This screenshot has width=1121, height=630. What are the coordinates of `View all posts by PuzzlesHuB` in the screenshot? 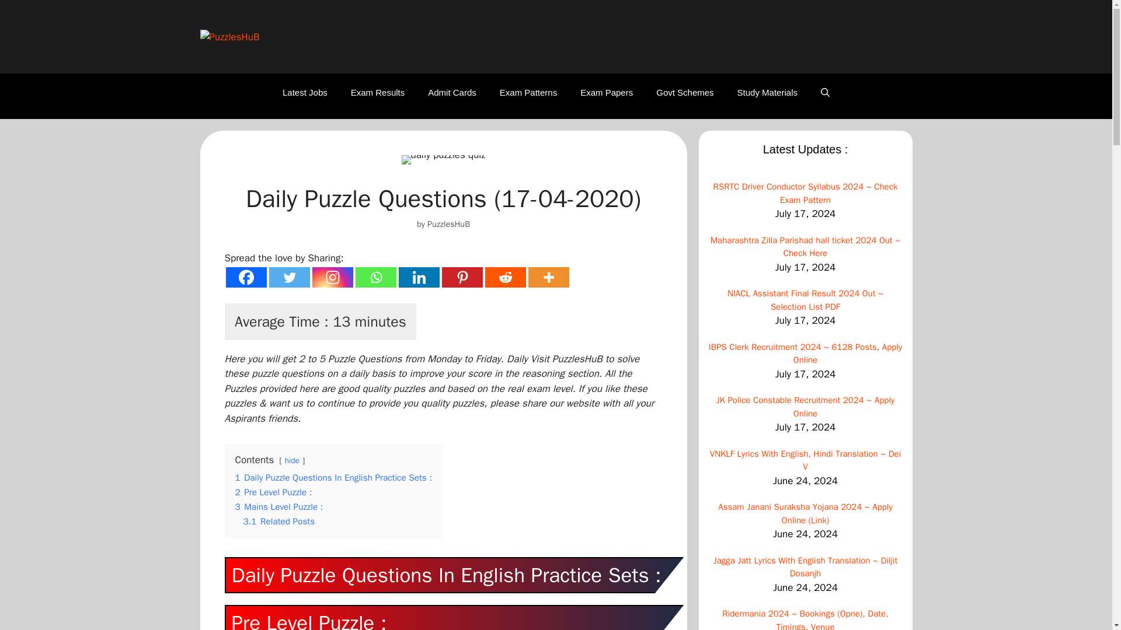 It's located at (448, 224).